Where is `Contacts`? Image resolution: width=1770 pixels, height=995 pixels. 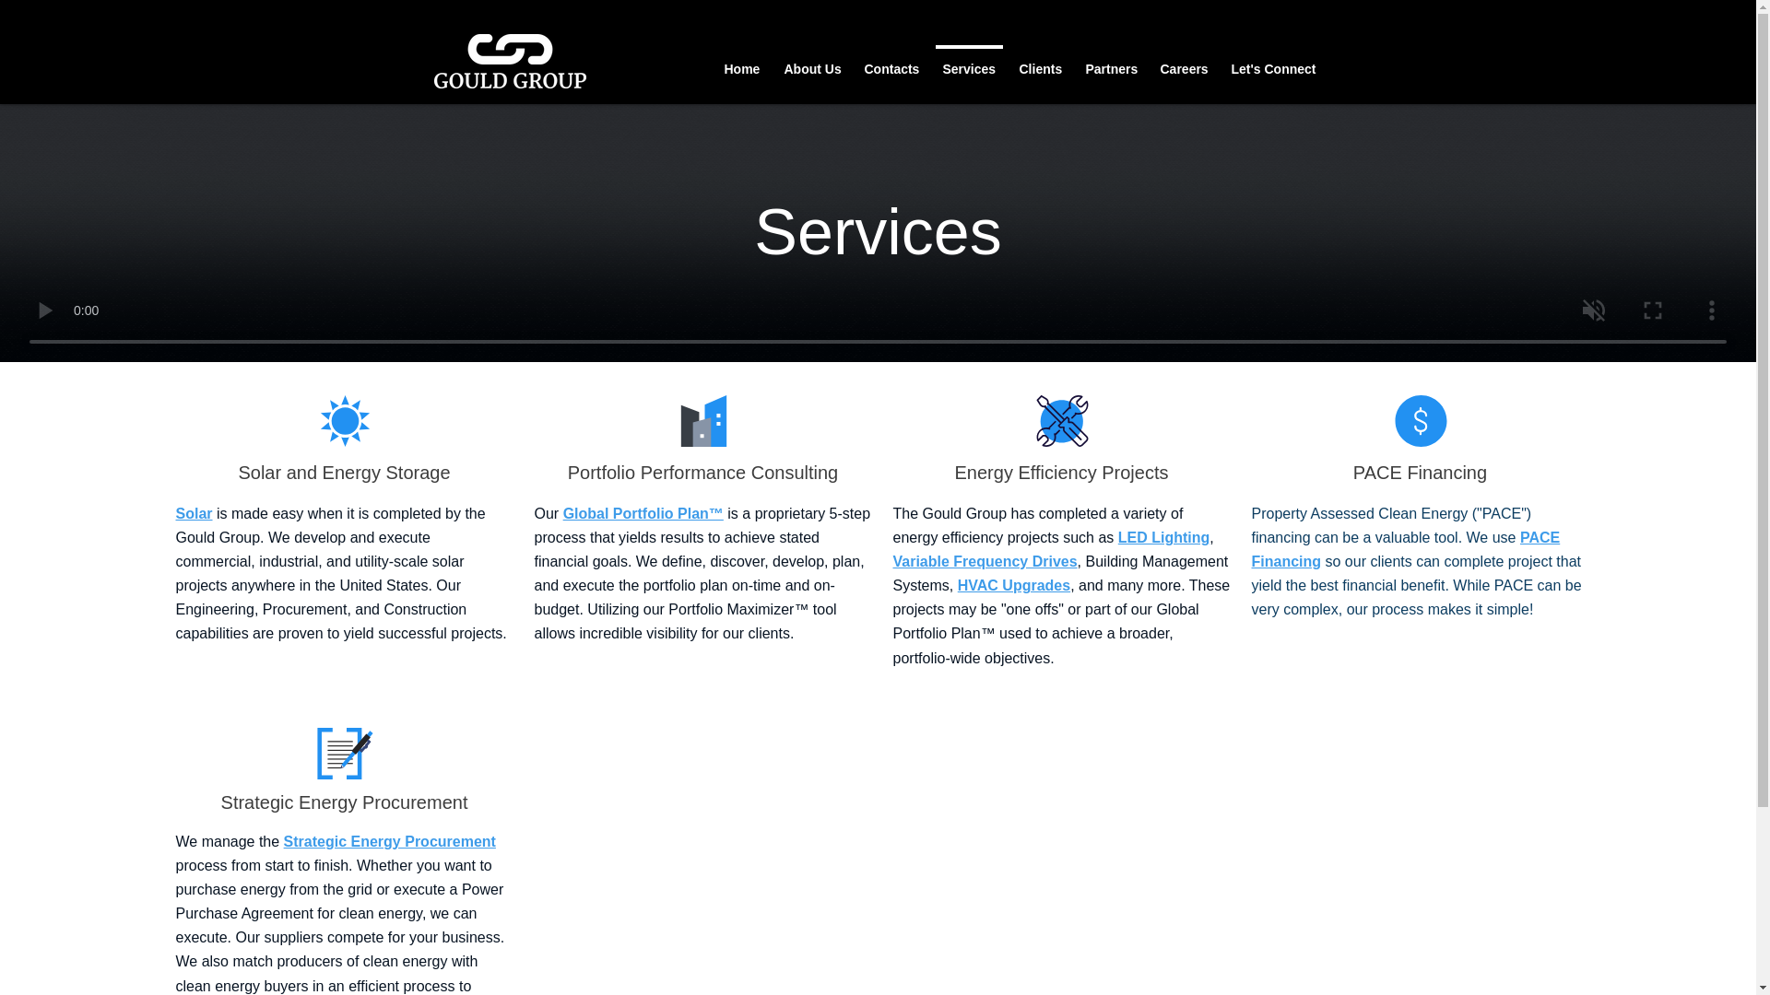 Contacts is located at coordinates (891, 61).